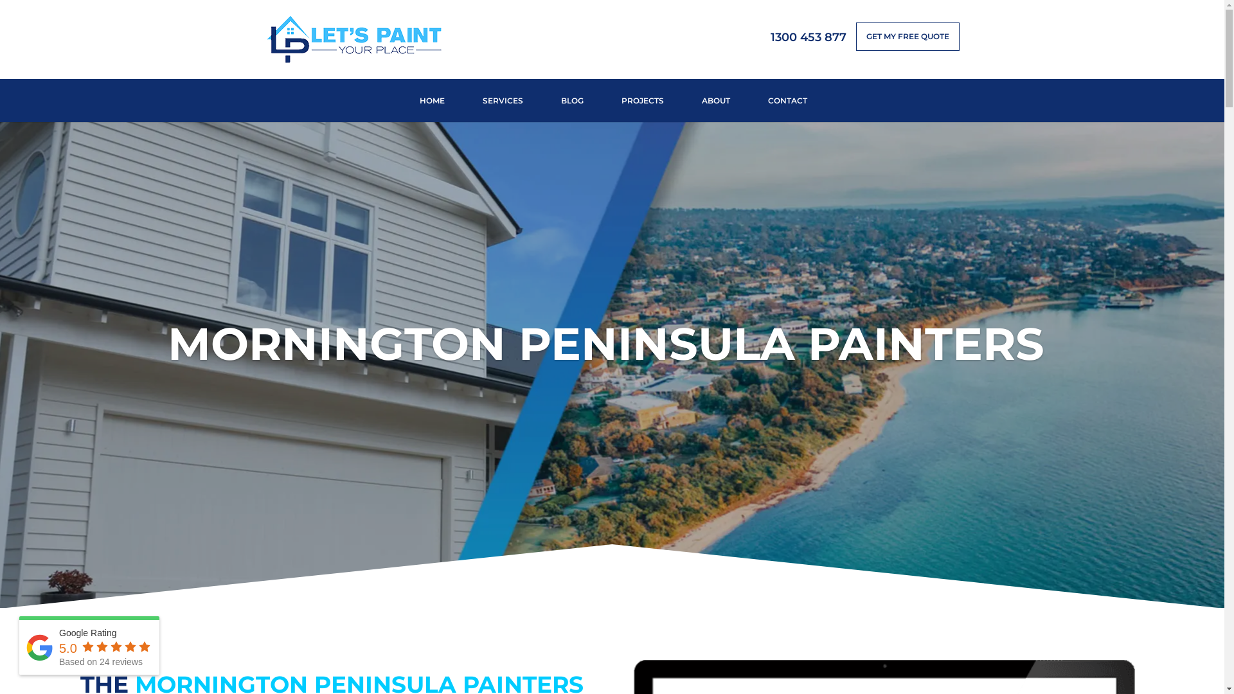 Image resolution: width=1234 pixels, height=694 pixels. Describe the element at coordinates (643, 100) in the screenshot. I see `PROJECTS` at that location.